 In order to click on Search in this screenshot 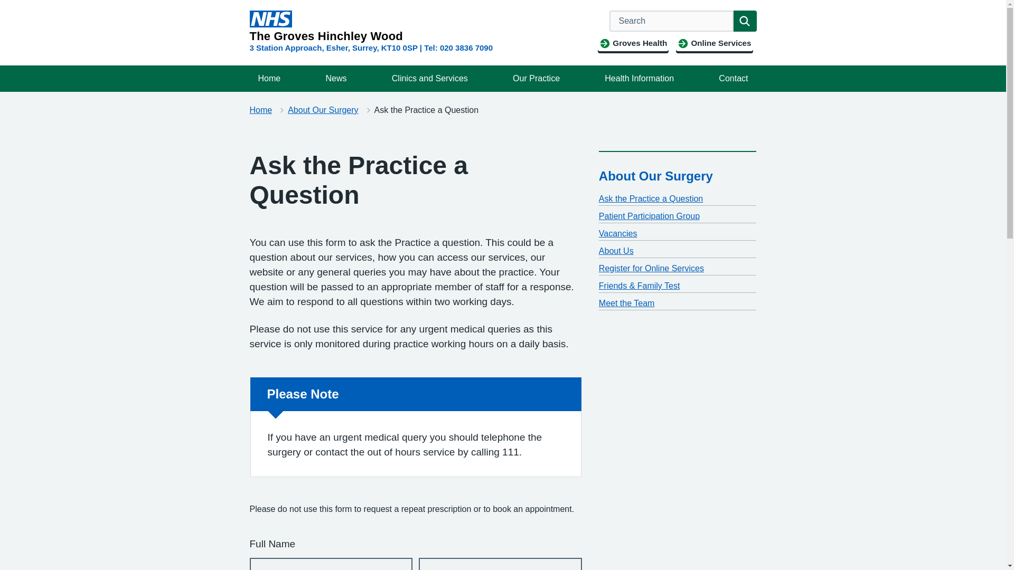, I will do `click(745, 21)`.